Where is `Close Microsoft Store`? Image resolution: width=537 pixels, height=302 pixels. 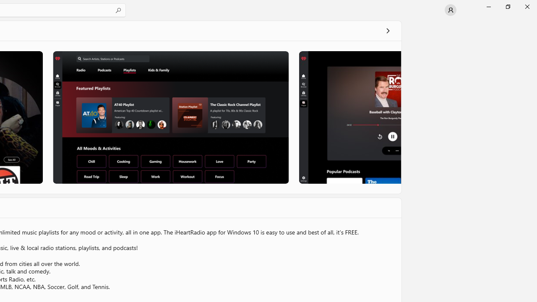
Close Microsoft Store is located at coordinates (527, 7).